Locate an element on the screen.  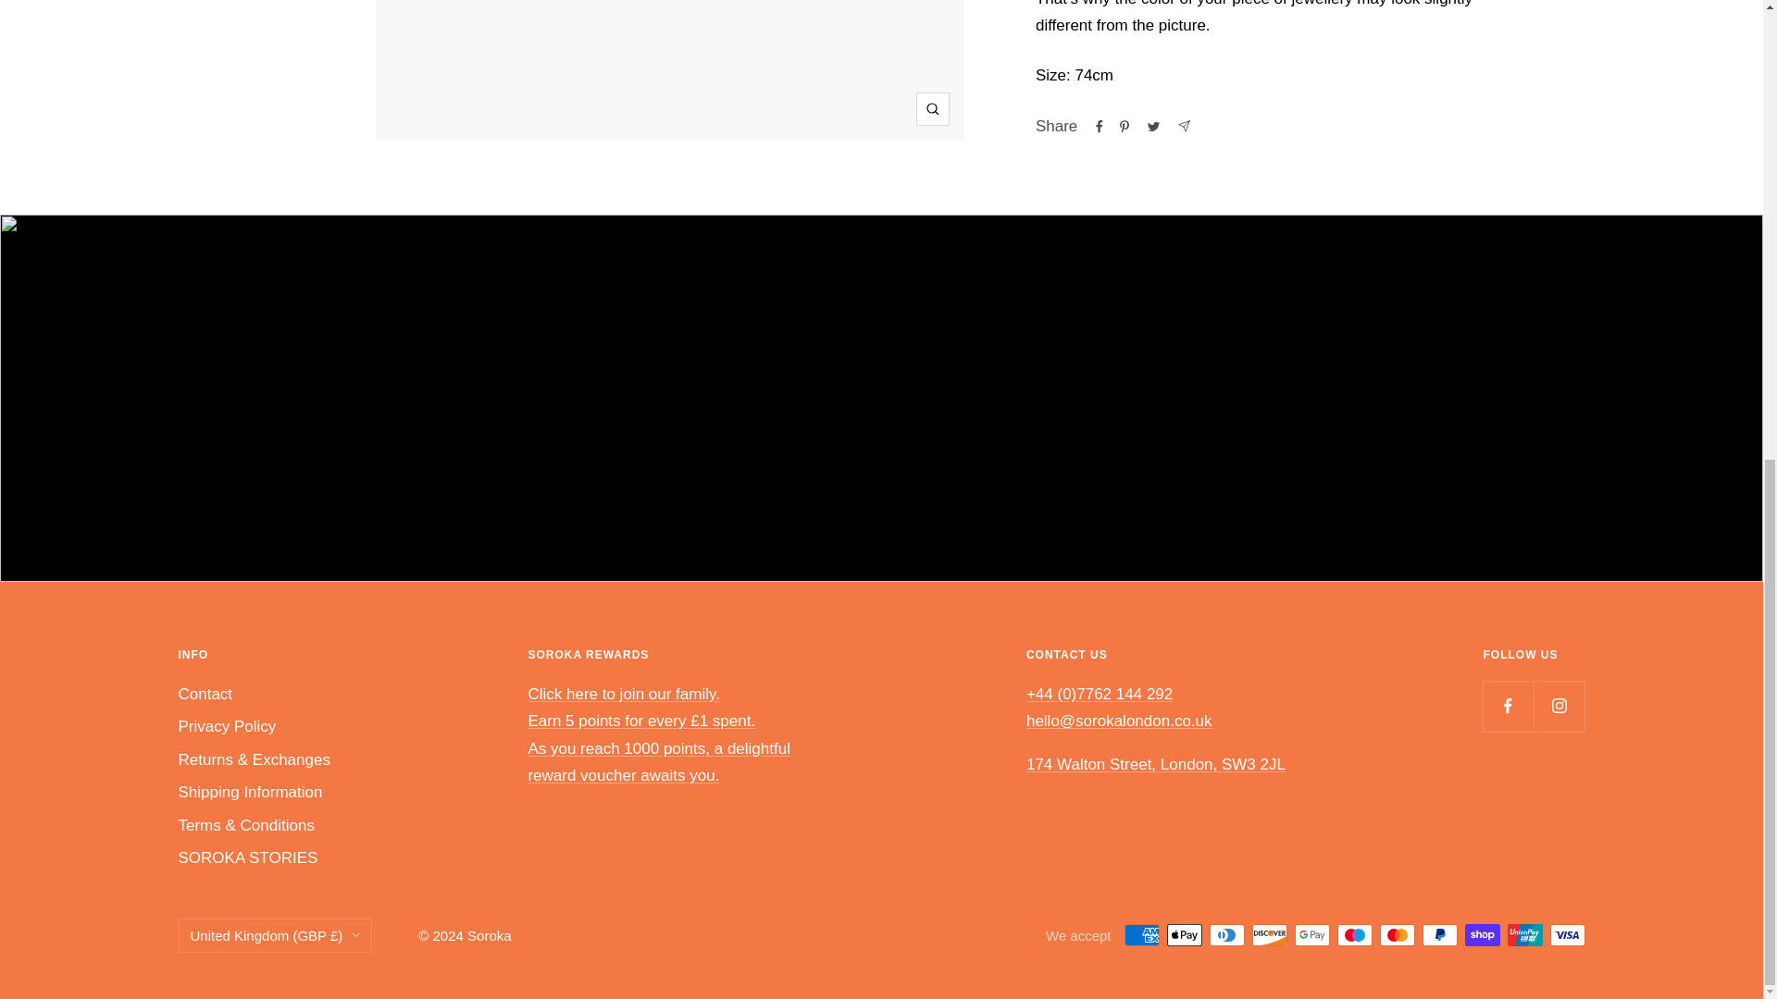
SOROKA REWARD PROGRAM  is located at coordinates (659, 734).